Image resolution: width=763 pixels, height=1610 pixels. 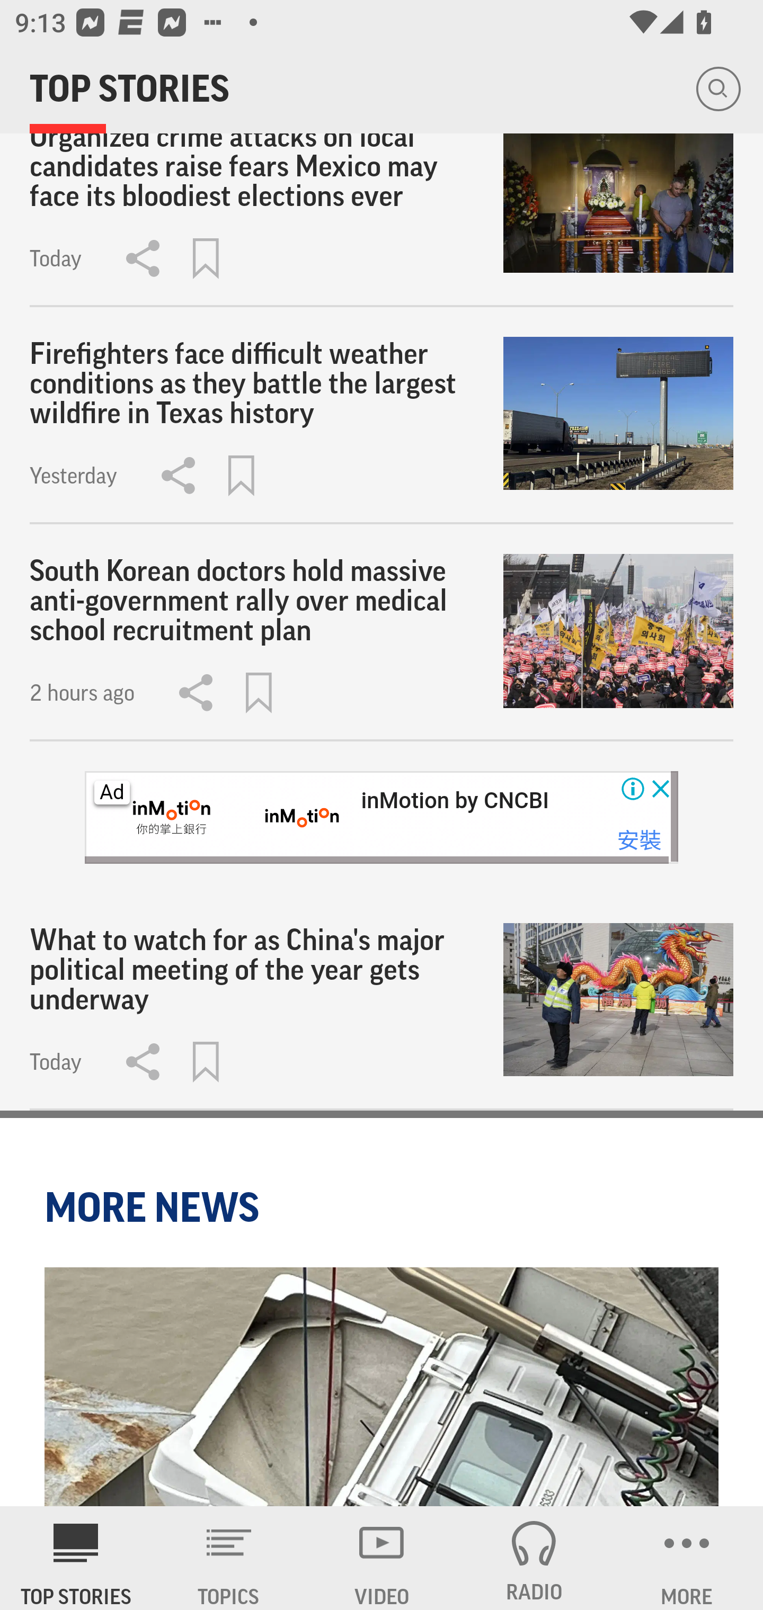 I want to click on inMotion by CNCBI, so click(x=455, y=801).